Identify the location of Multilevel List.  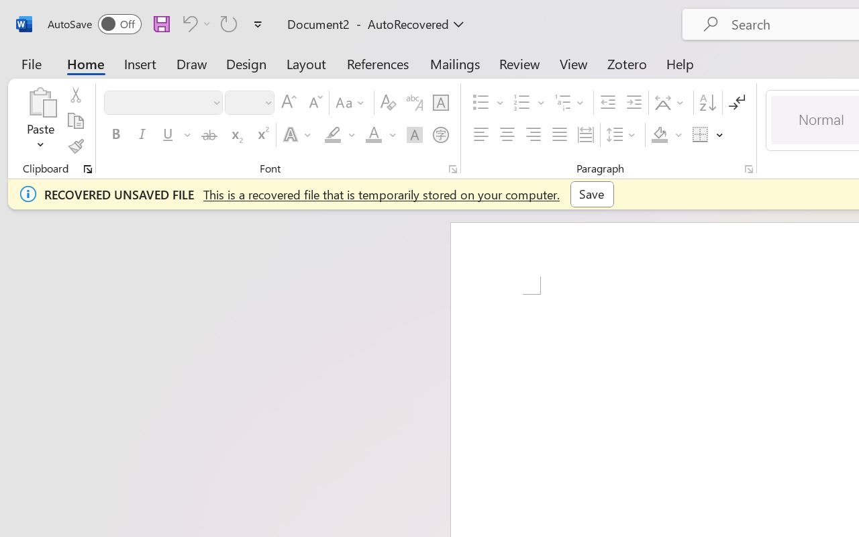
(570, 103).